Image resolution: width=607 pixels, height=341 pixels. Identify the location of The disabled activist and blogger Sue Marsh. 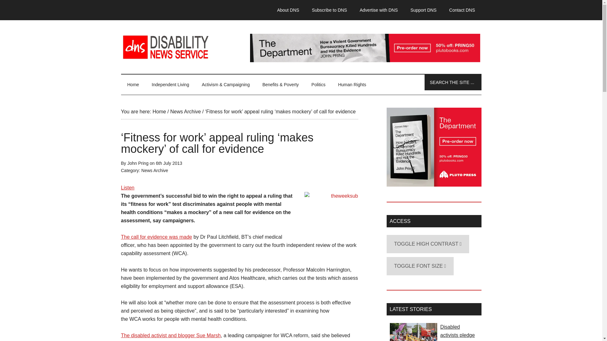
(171, 335).